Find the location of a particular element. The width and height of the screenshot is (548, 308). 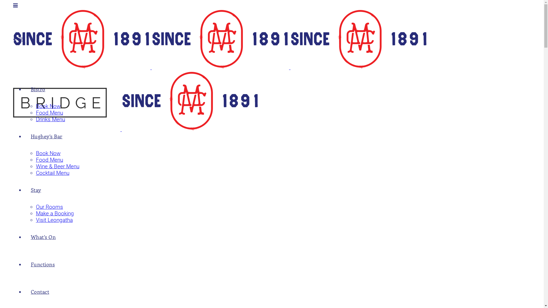

Food Menu is located at coordinates (50, 113).